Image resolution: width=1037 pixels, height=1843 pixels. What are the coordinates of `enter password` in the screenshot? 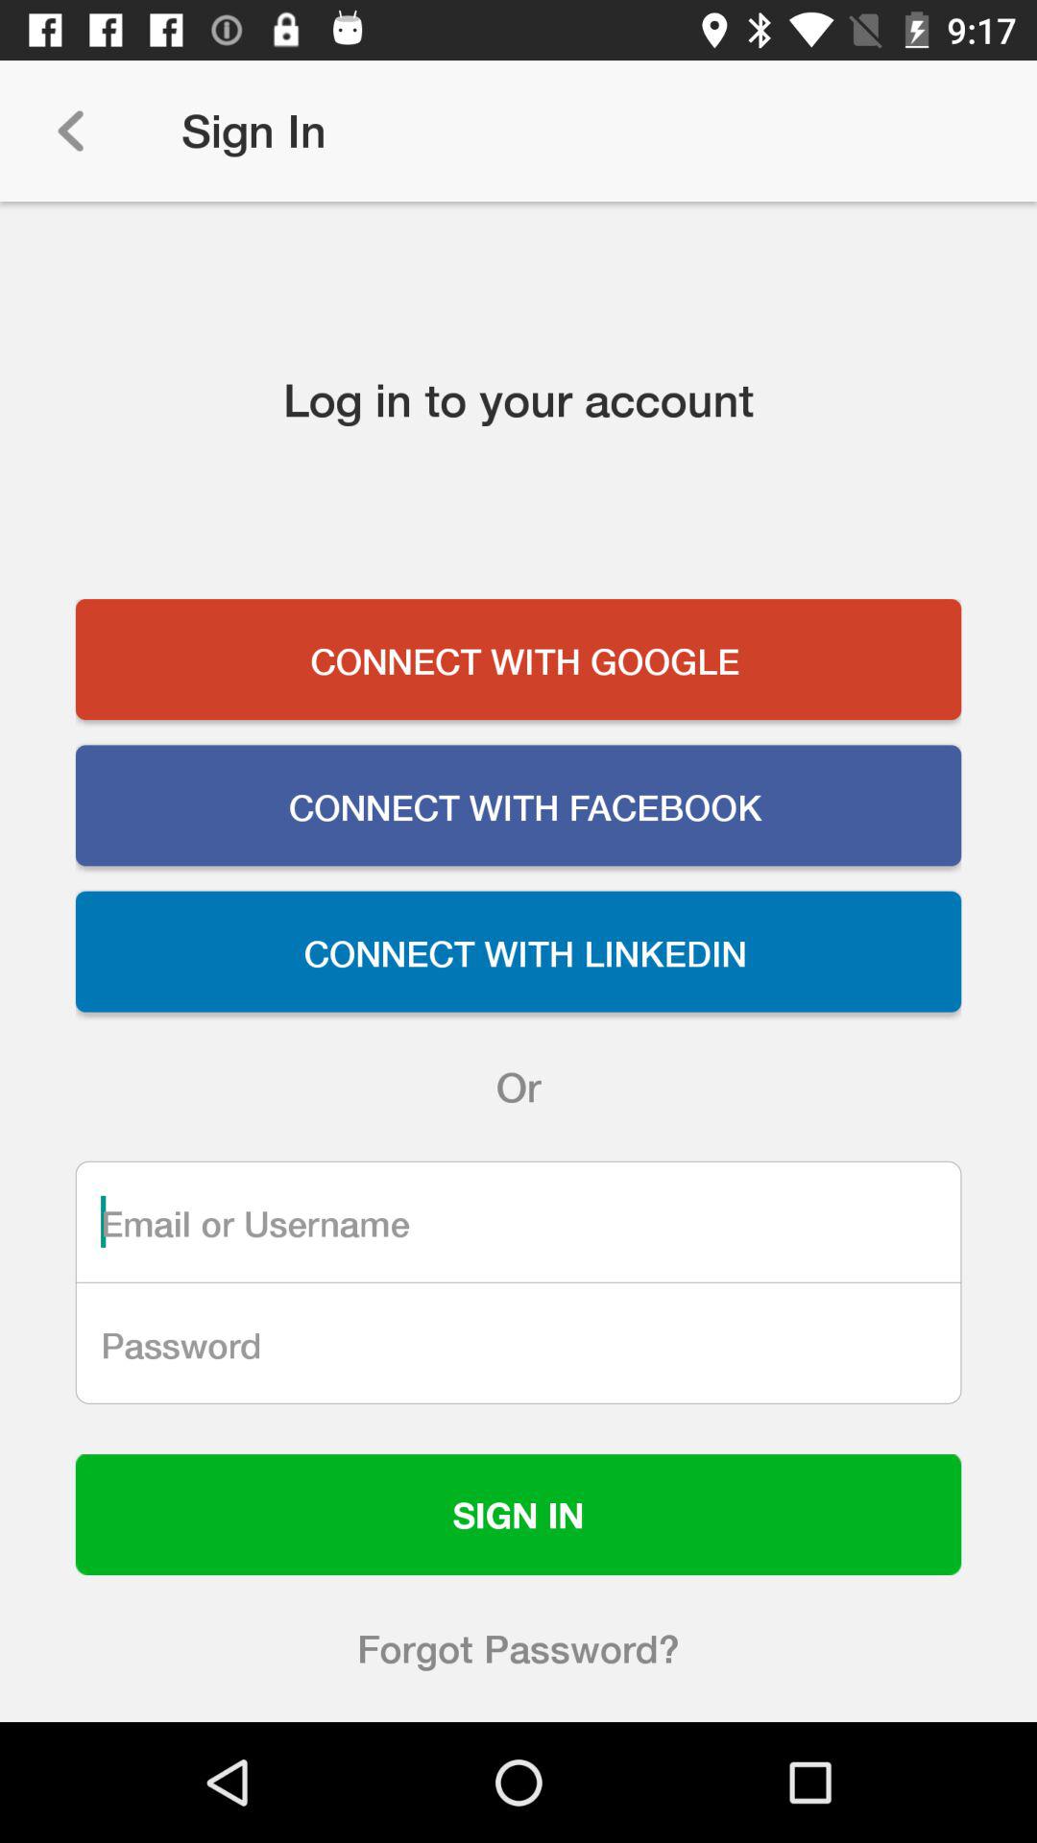 It's located at (518, 1343).